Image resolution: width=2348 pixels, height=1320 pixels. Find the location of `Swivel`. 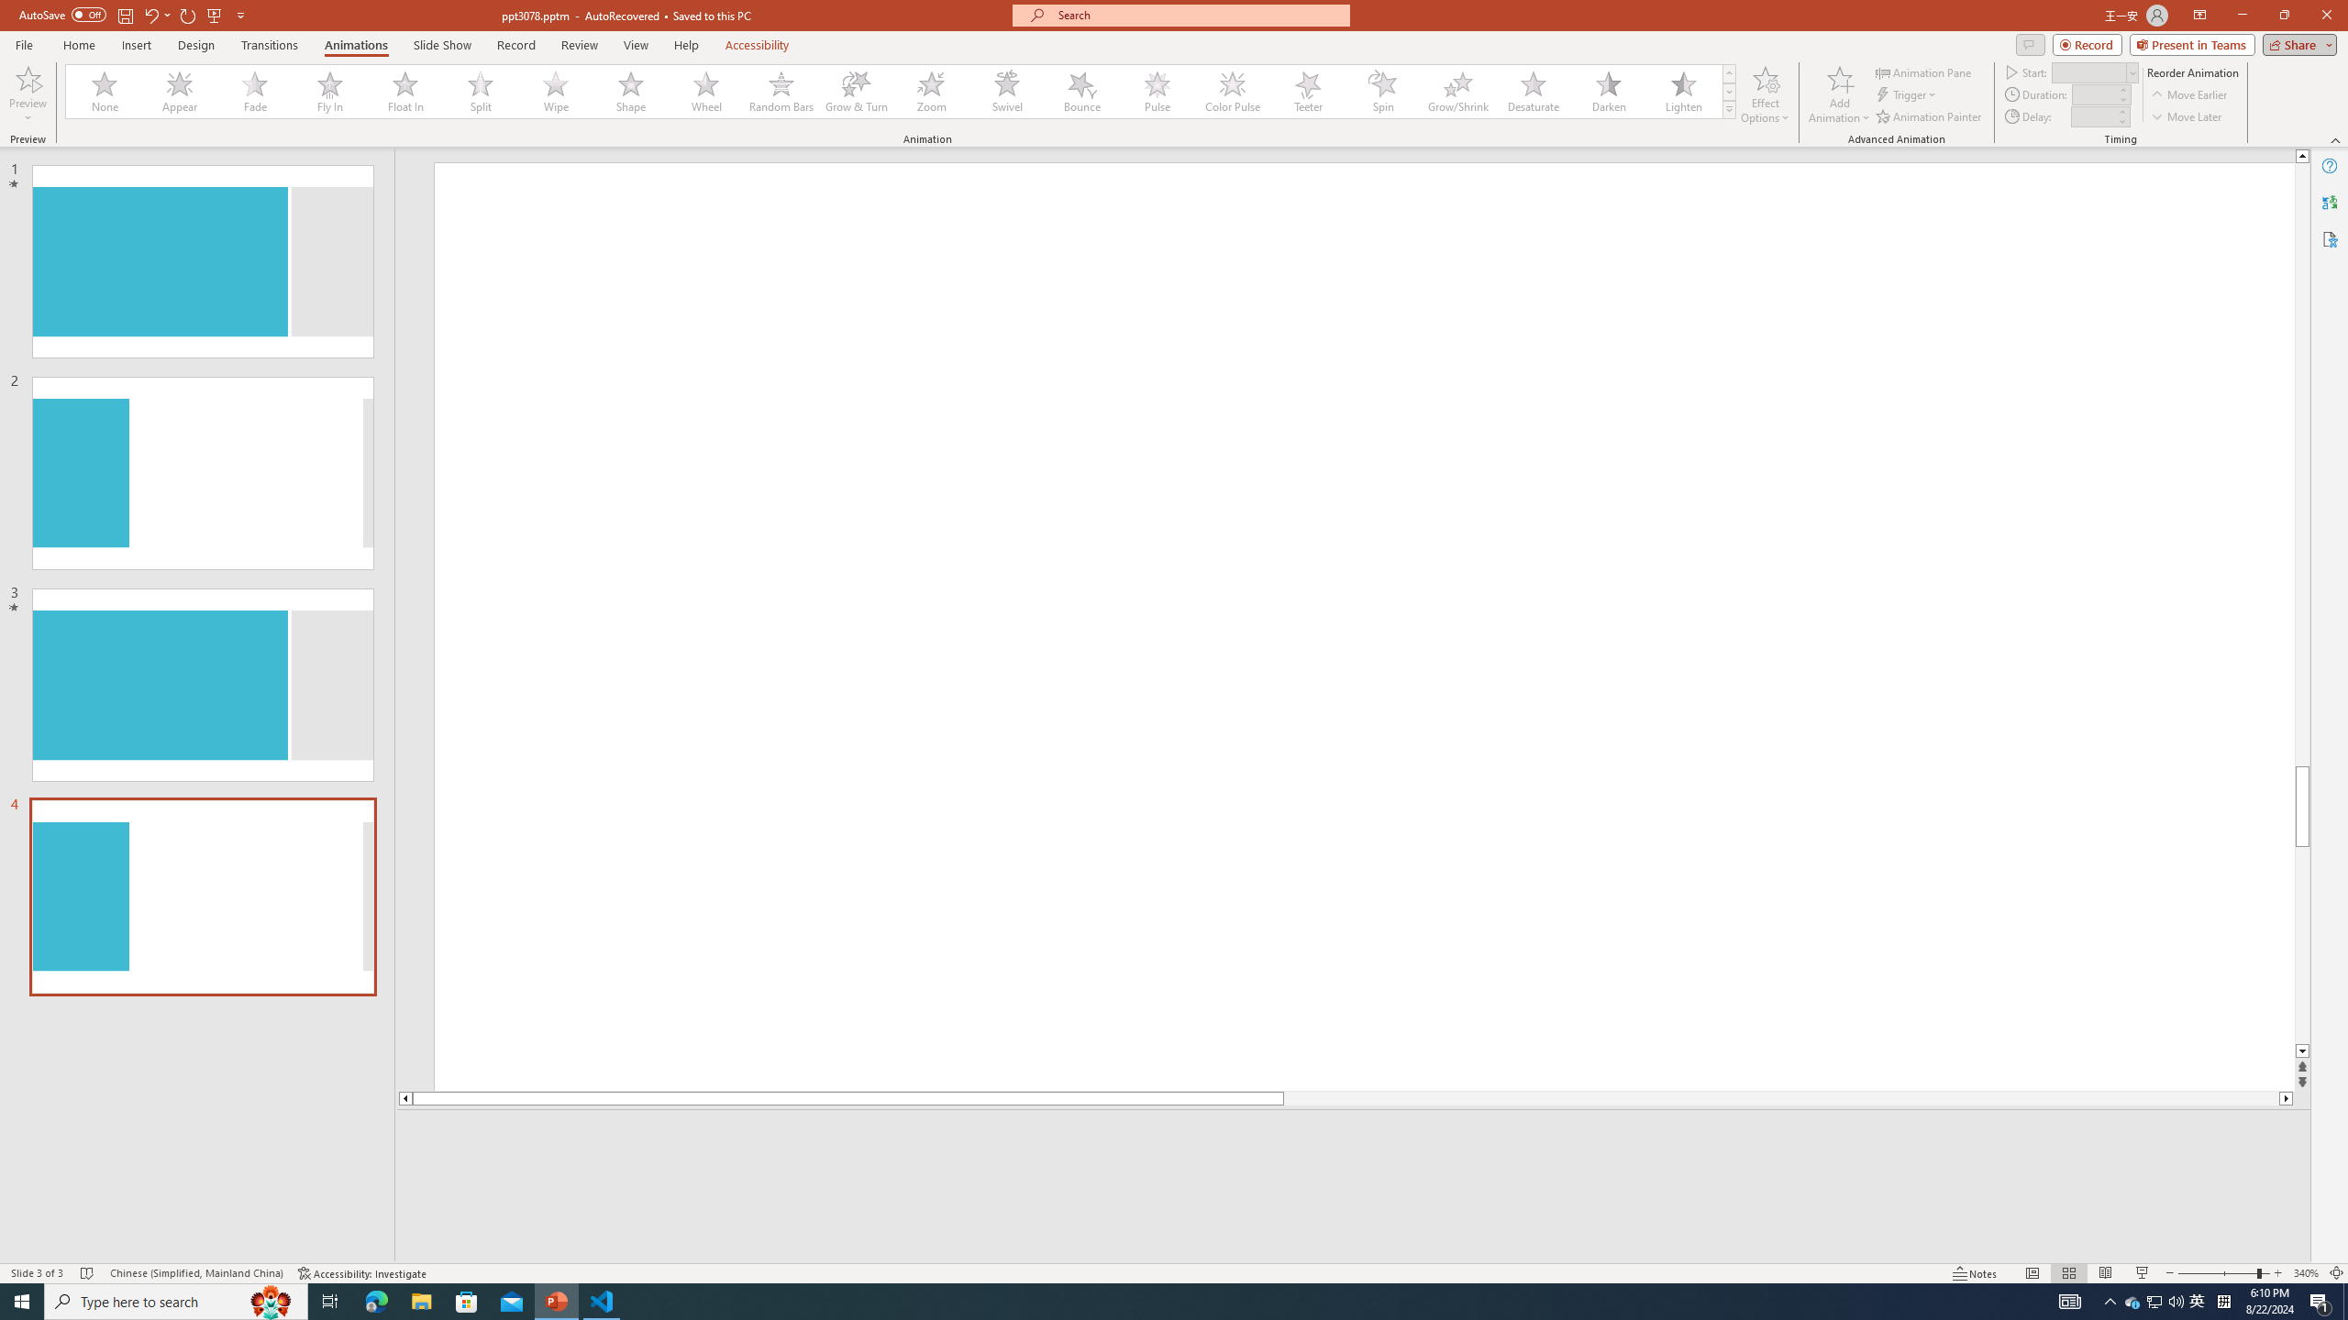

Swivel is located at coordinates (1007, 92).